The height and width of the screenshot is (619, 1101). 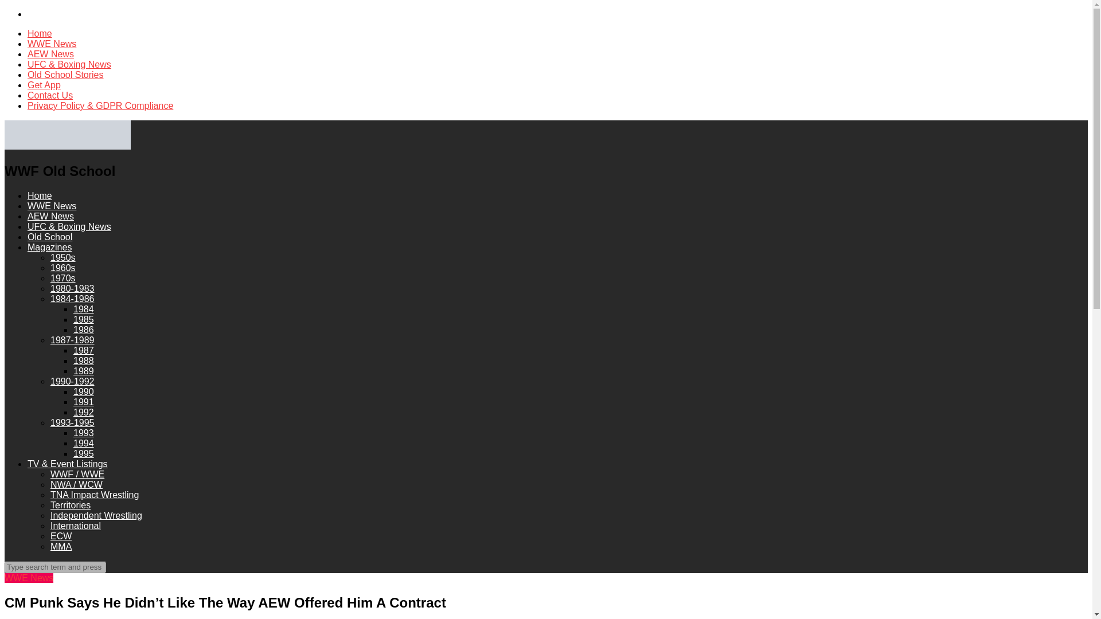 I want to click on 1992, so click(x=84, y=412).